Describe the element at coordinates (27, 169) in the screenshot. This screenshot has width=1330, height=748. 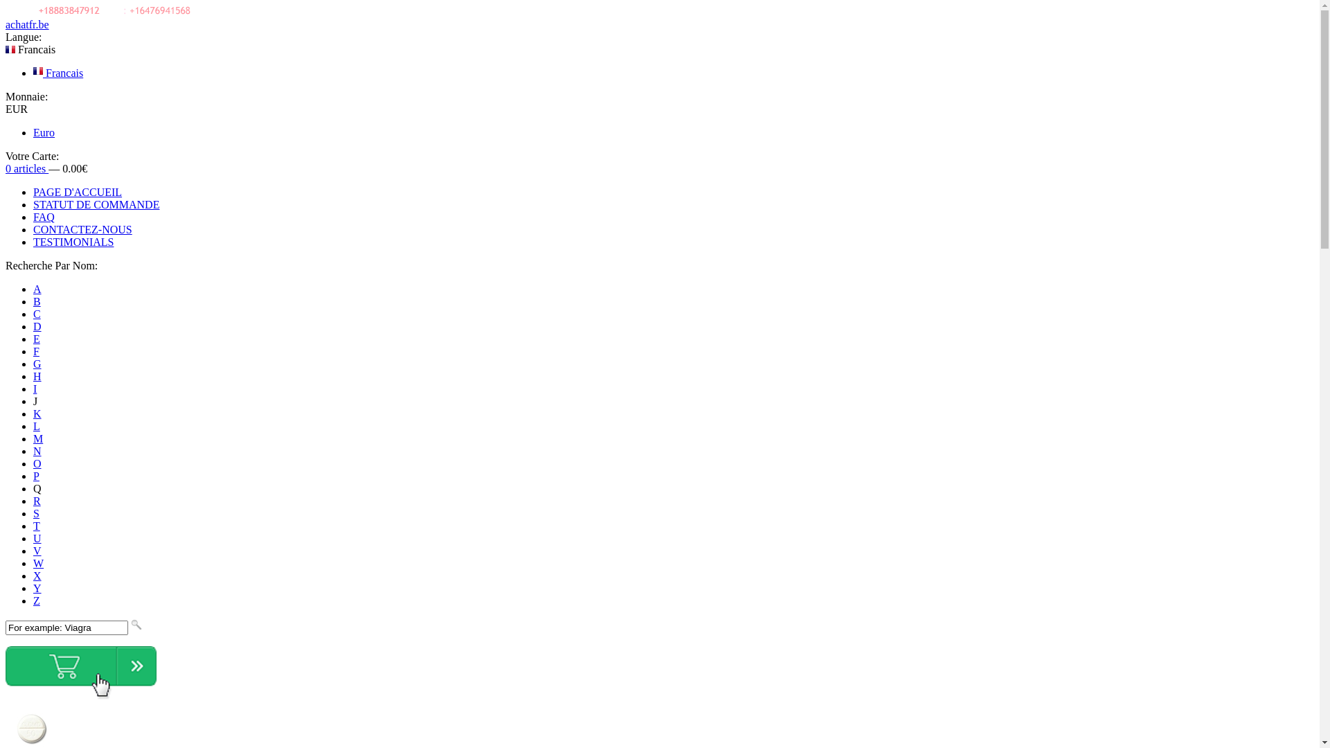
I see `0 articles` at that location.